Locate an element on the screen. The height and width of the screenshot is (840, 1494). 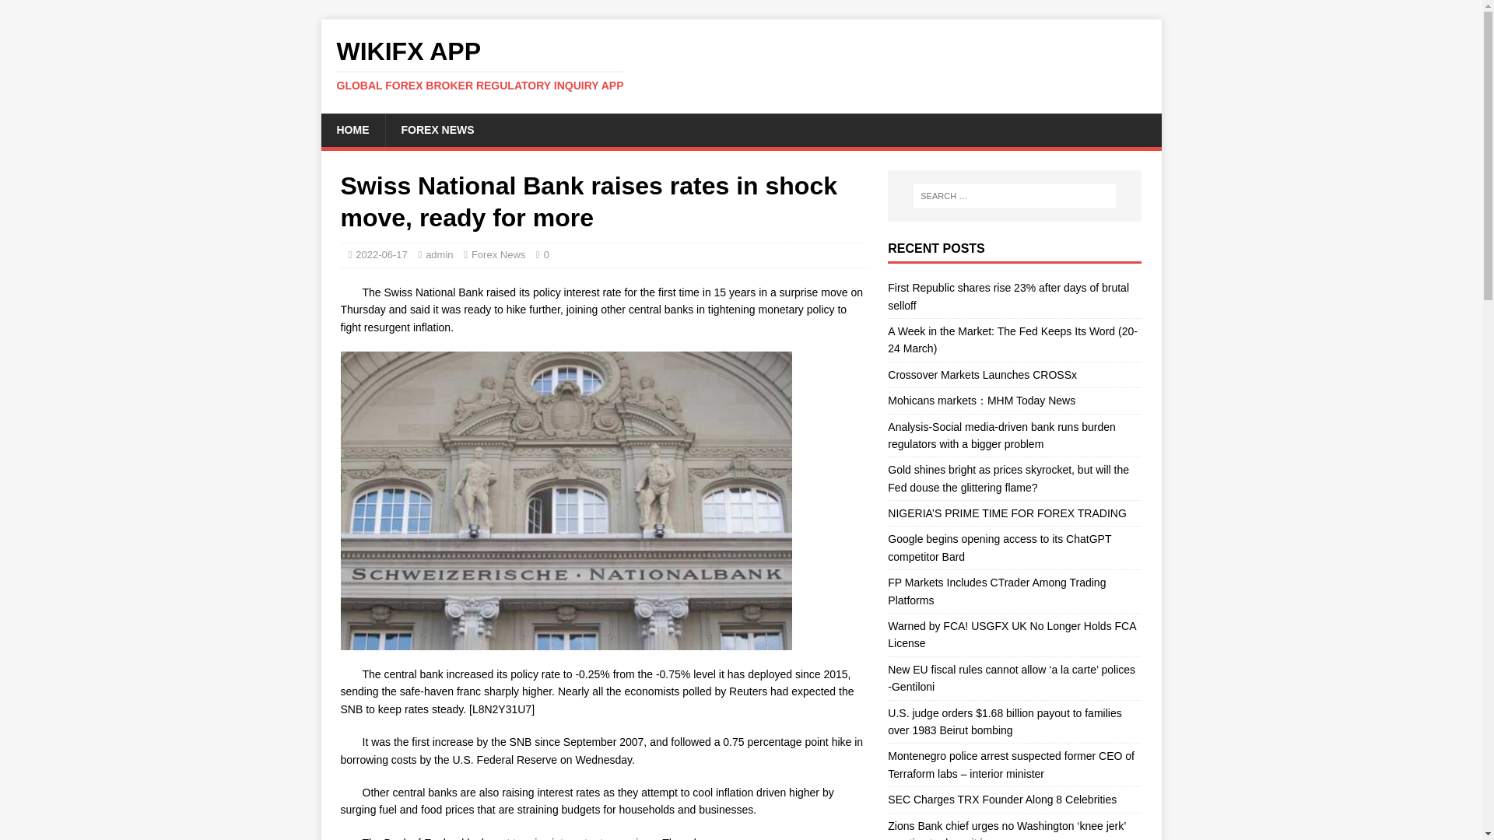
Google begins opening access to its ChatGPT competitor Bard is located at coordinates (999, 547).